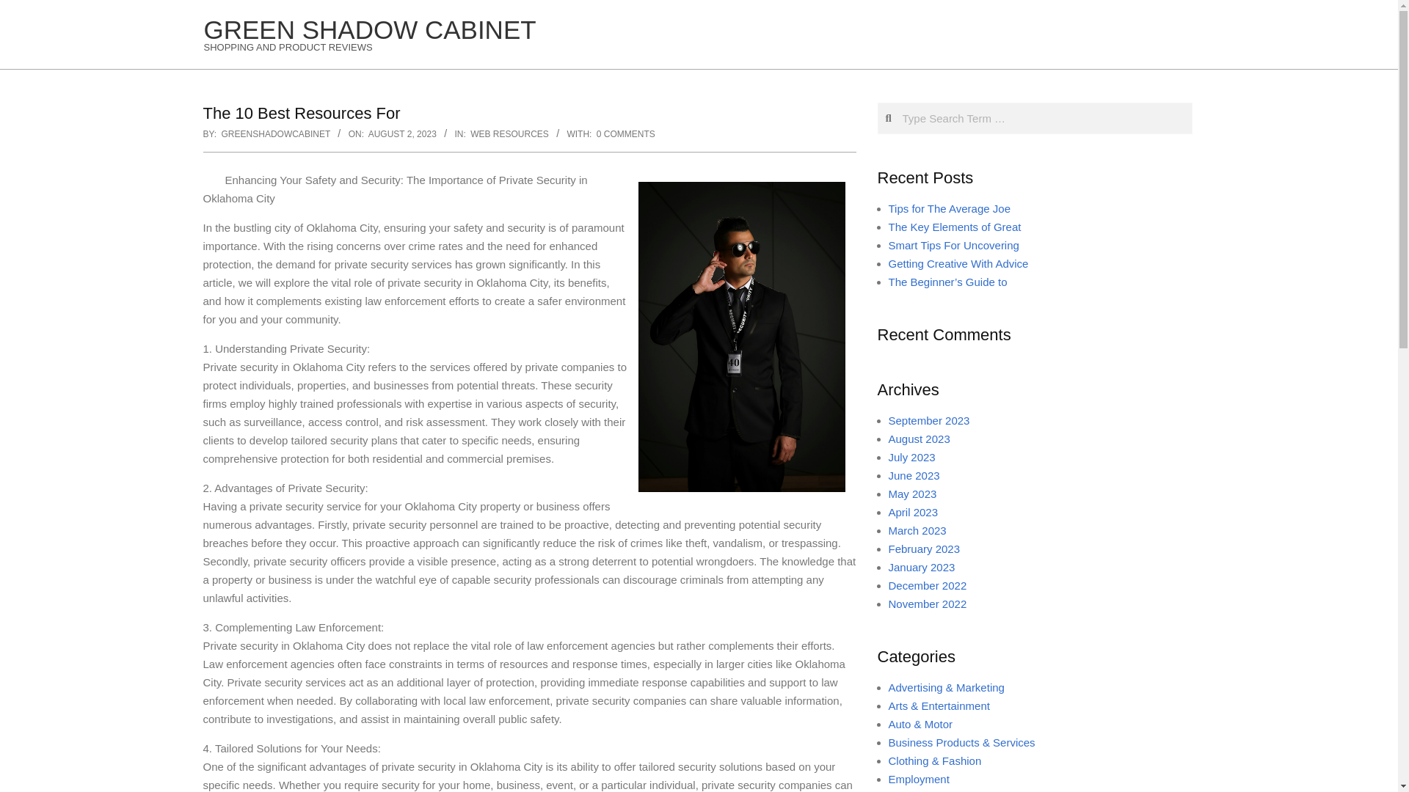 This screenshot has width=1409, height=792. Describe the element at coordinates (911, 456) in the screenshot. I see `July 2023` at that location.